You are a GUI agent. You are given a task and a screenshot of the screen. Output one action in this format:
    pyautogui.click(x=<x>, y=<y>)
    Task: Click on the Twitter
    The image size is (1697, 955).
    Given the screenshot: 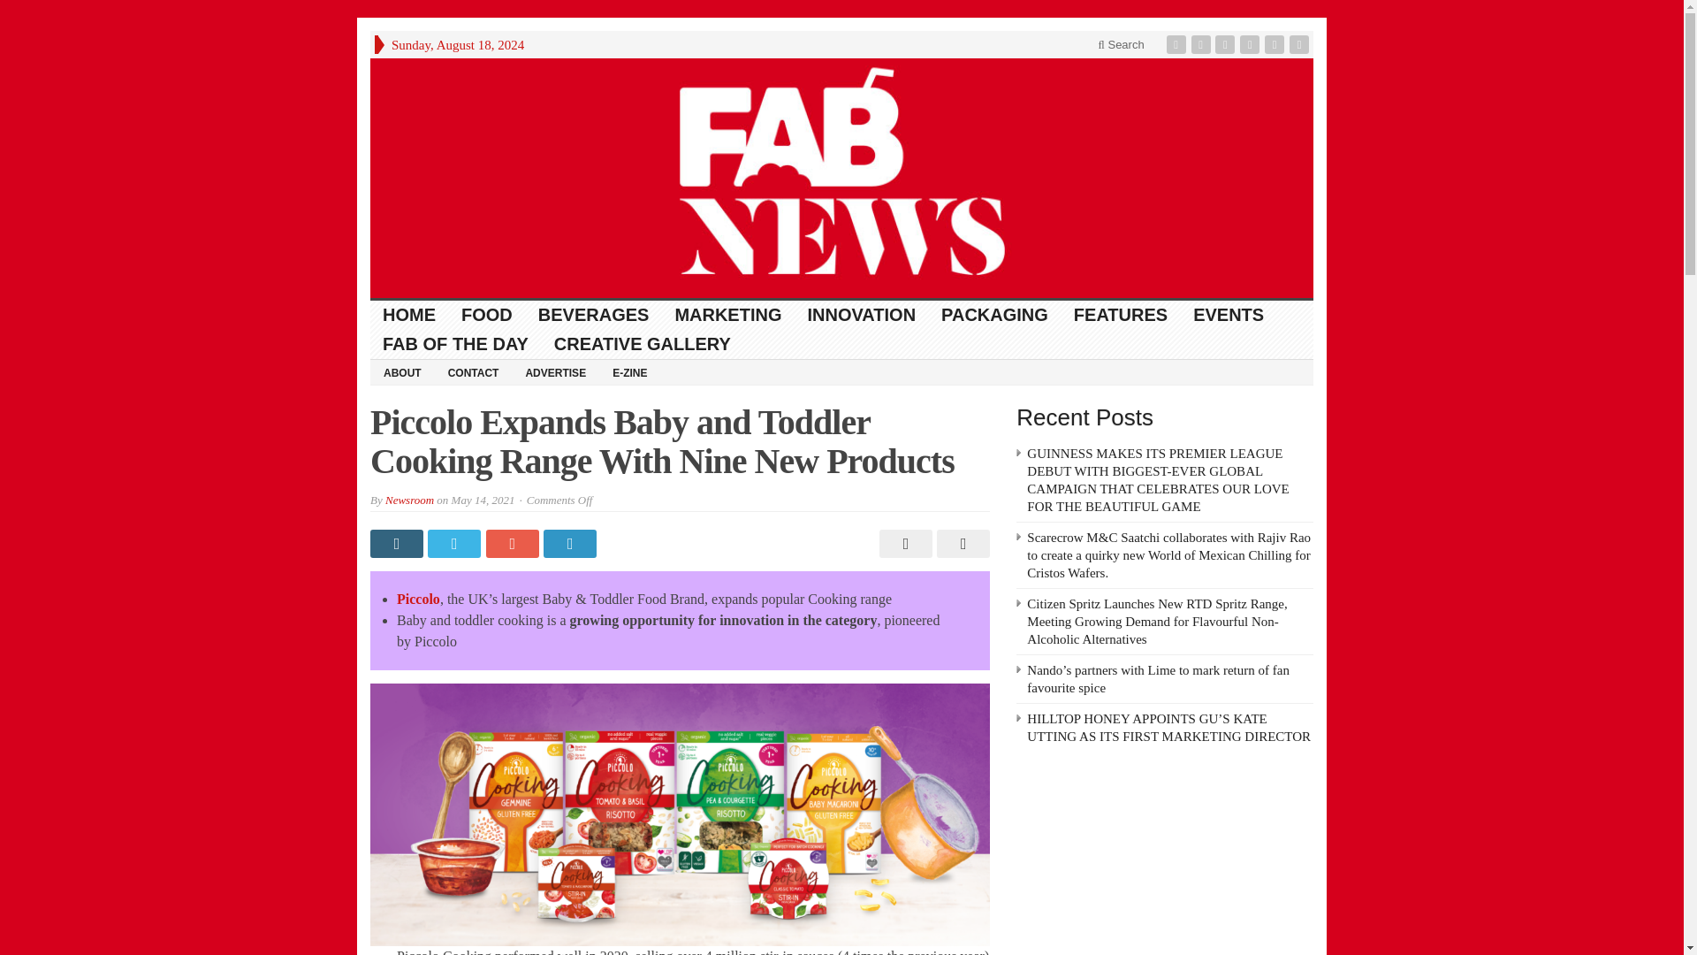 What is the action you would take?
    pyautogui.click(x=1202, y=44)
    